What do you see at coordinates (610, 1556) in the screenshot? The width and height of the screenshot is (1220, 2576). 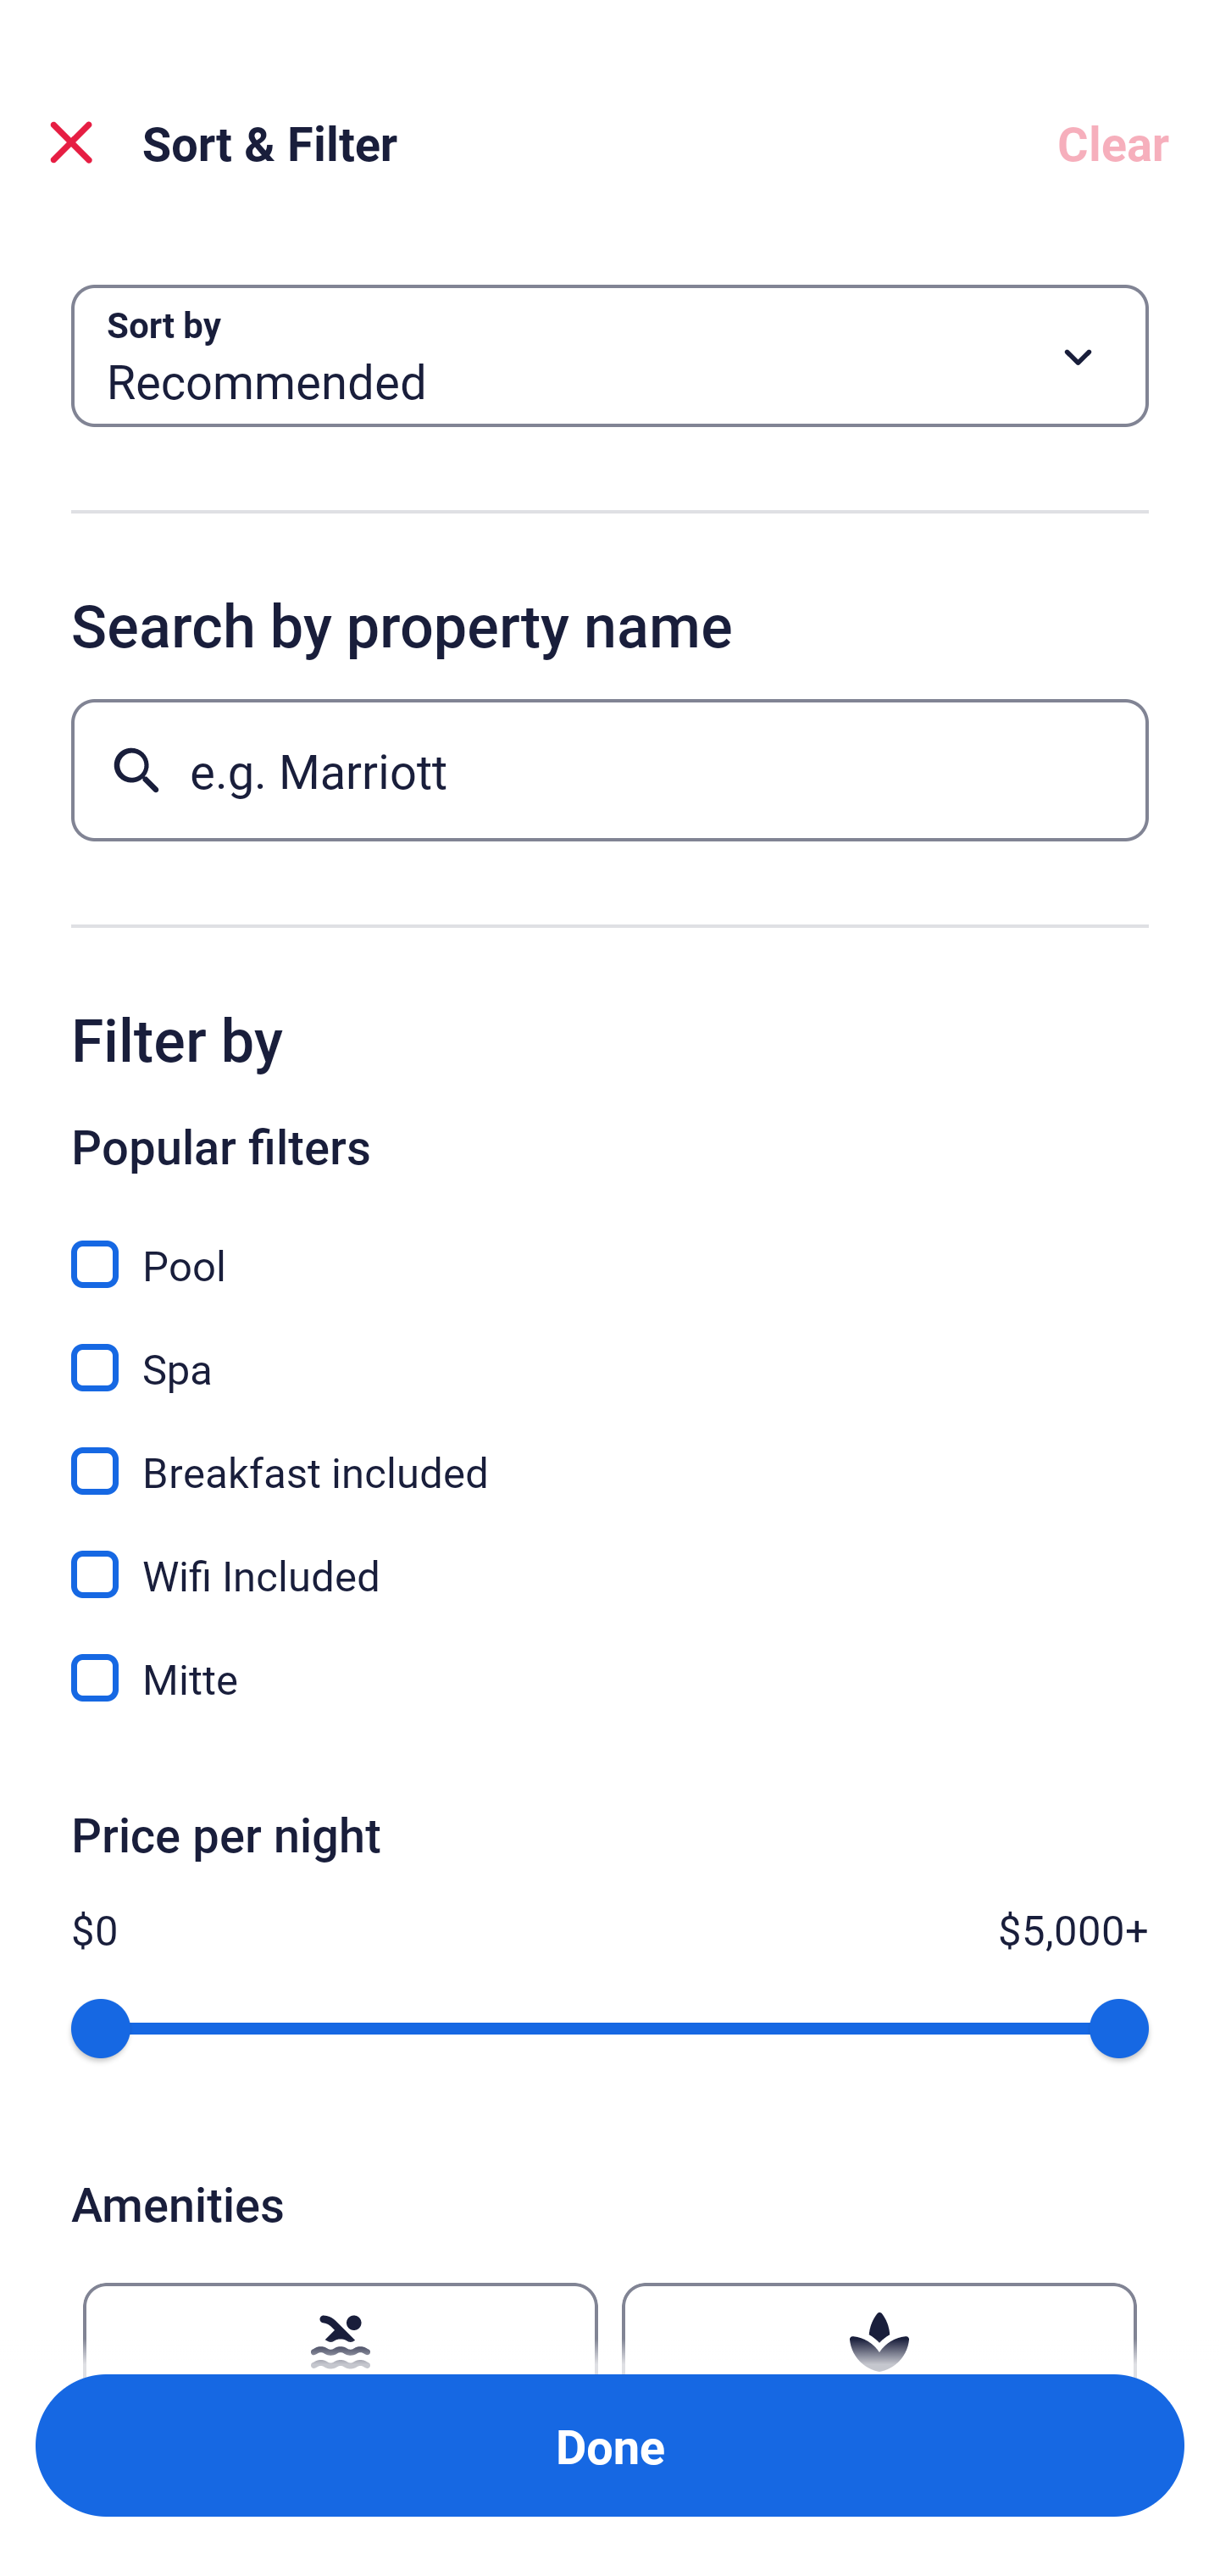 I see `Wifi Included, Wifi Included` at bounding box center [610, 1556].